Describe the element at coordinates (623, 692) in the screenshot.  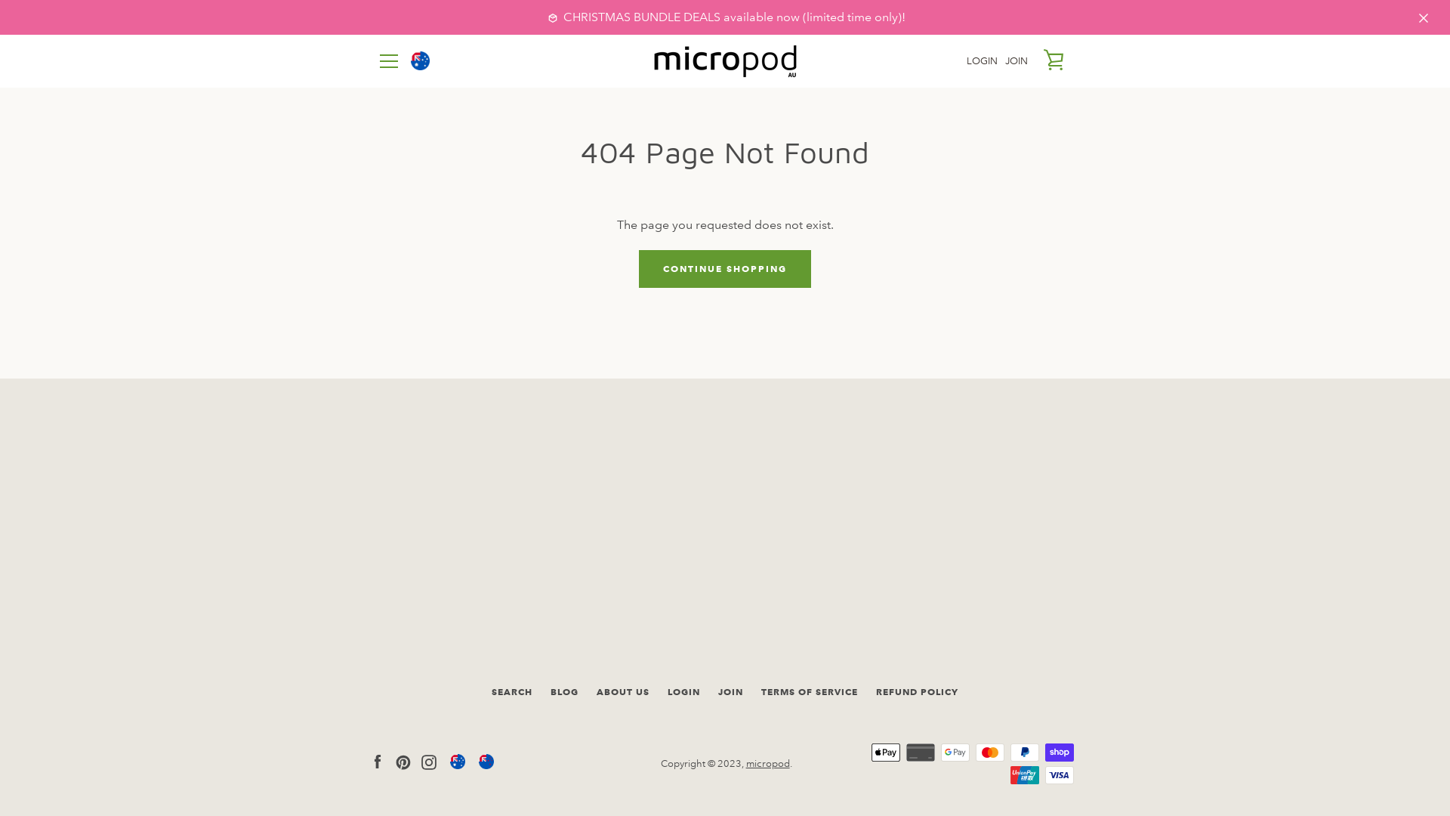
I see `ABOUT US` at that location.